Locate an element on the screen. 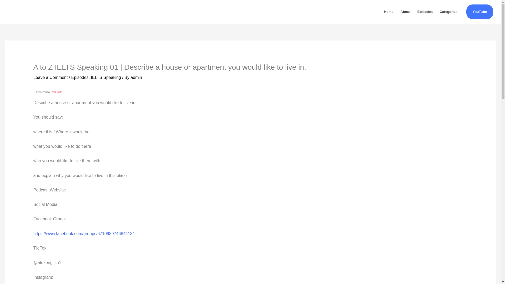 The height and width of the screenshot is (284, 505). About is located at coordinates (405, 12).